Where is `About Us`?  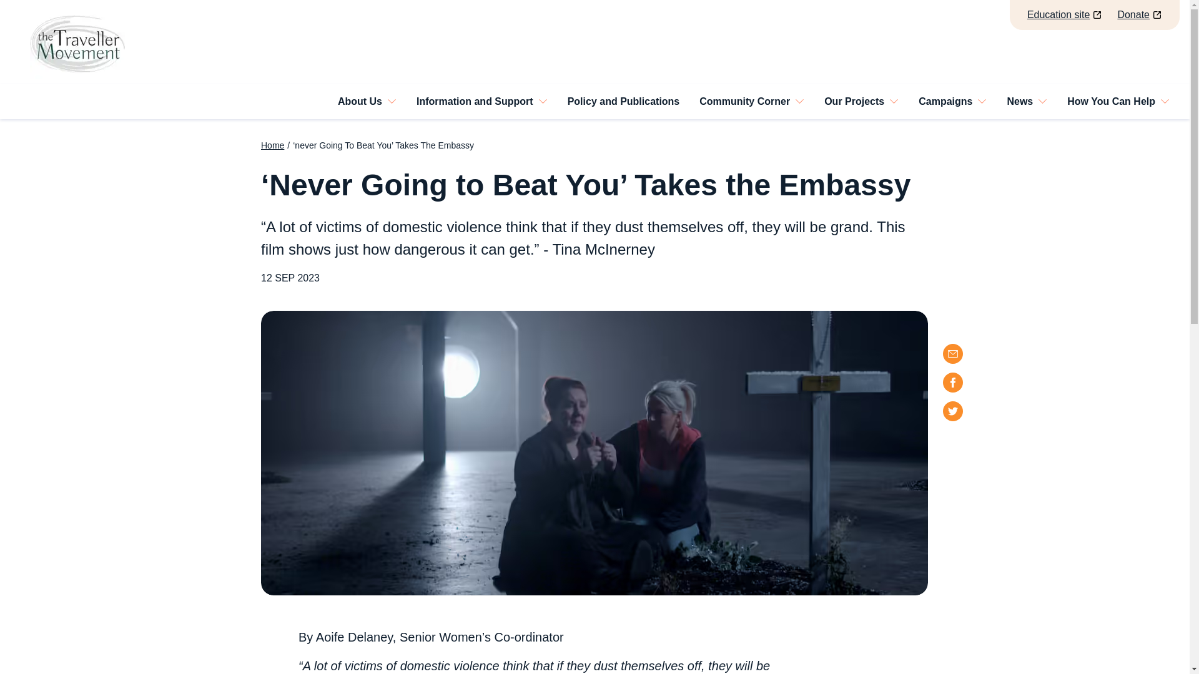
About Us is located at coordinates (367, 101).